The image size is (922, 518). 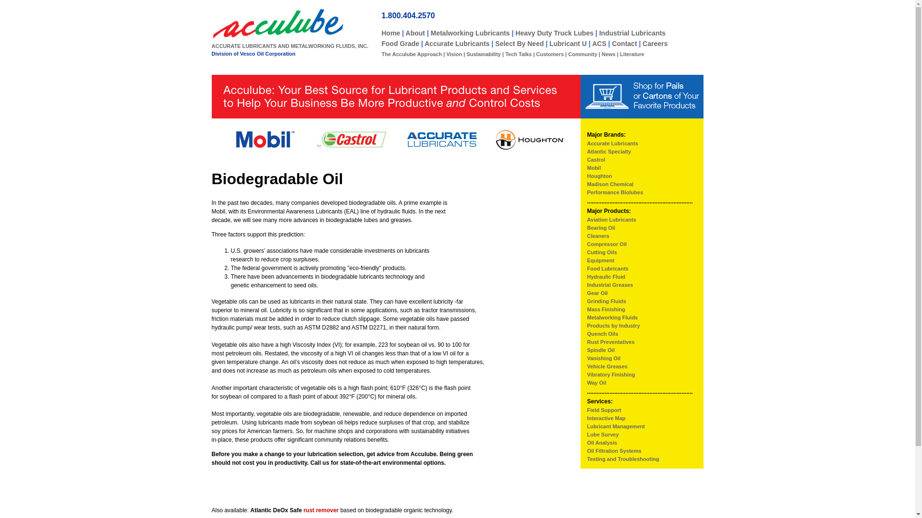 I want to click on Select By Need, so click(x=520, y=44).